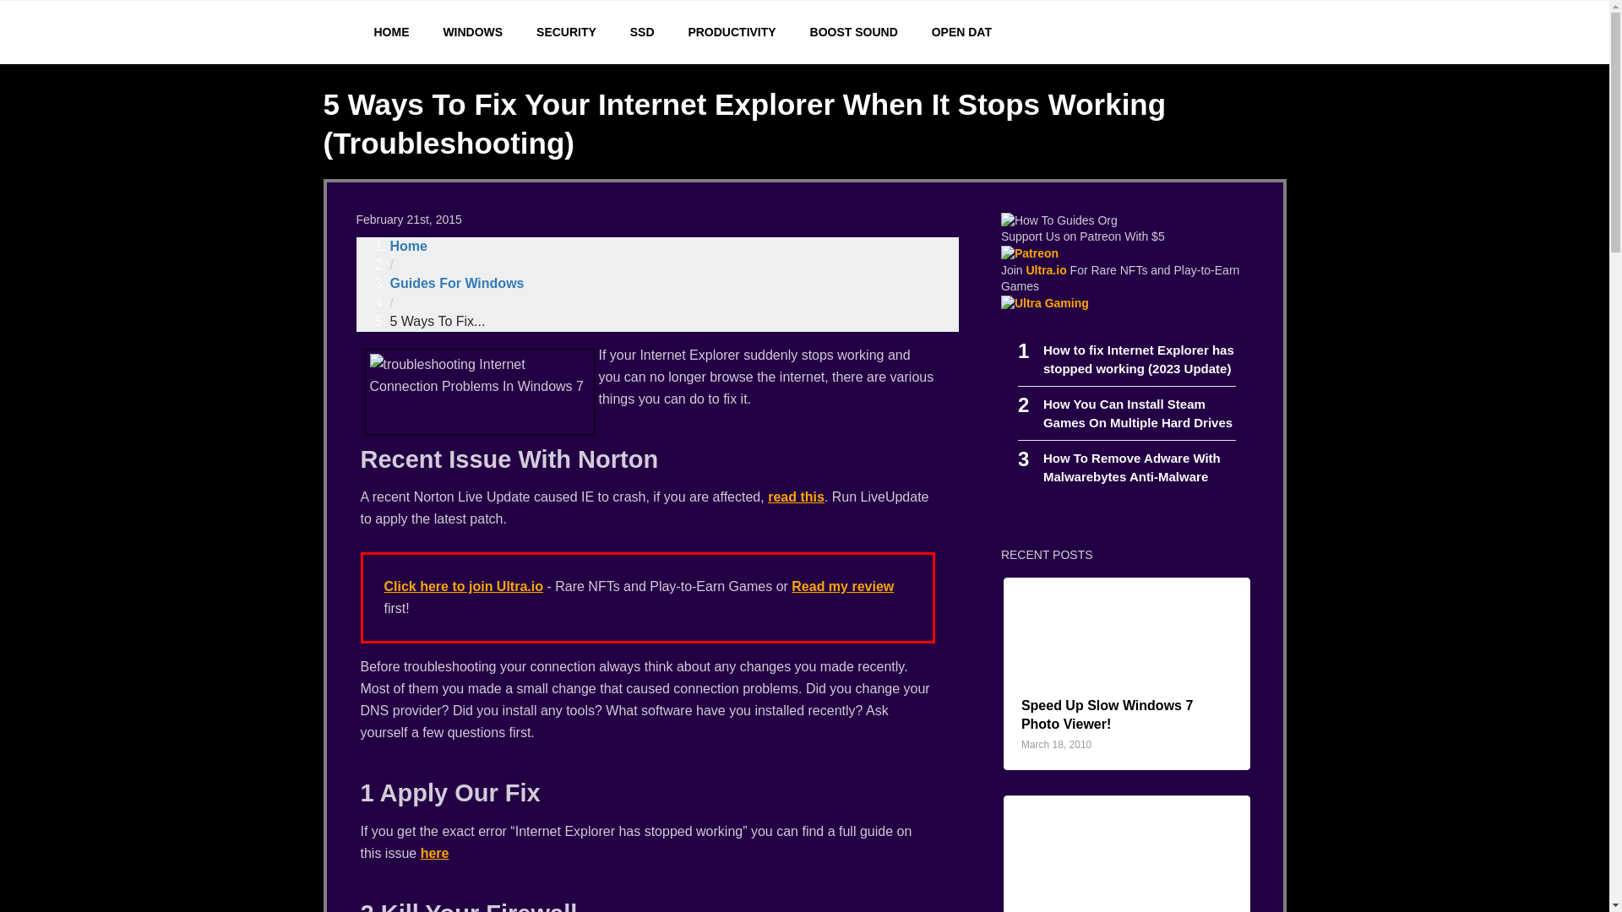 The width and height of the screenshot is (1622, 912). I want to click on Speed Up Slow Windows 7 Photo Viewer!, so click(1059, 221).